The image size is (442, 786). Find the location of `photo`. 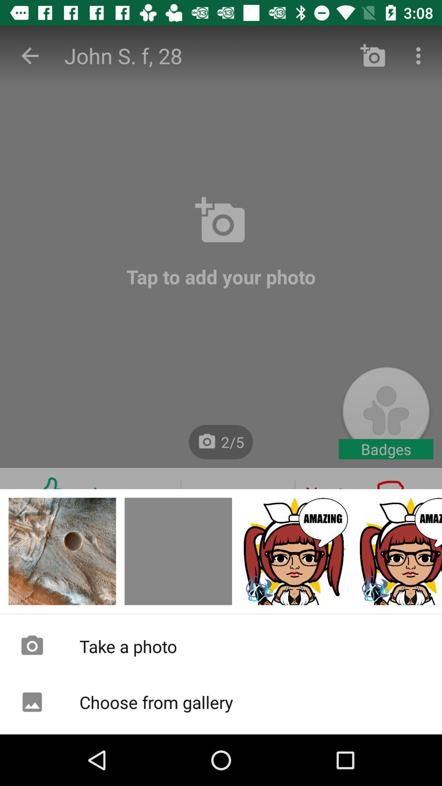

photo is located at coordinates (62, 551).